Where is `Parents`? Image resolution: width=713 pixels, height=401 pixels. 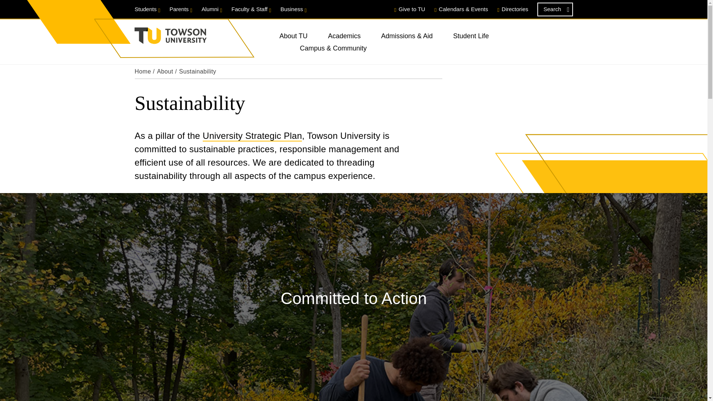
Parents is located at coordinates (180, 9).